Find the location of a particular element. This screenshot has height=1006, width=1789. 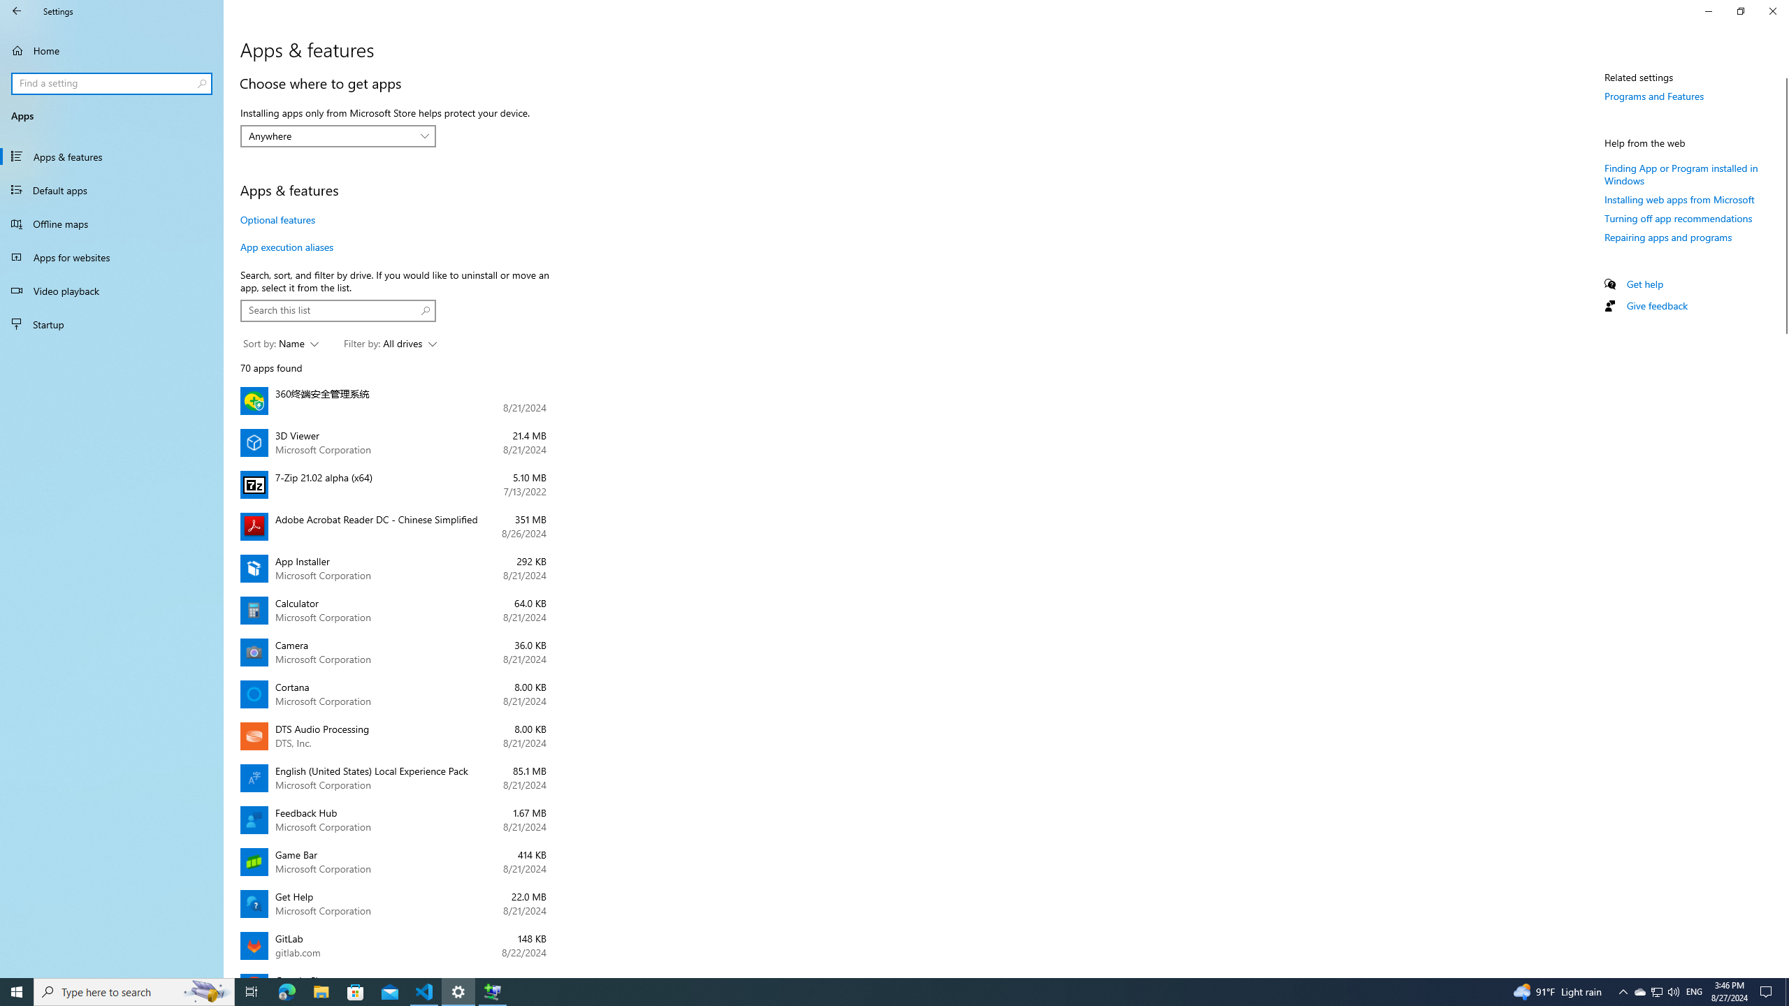

Vertical is located at coordinates (1783, 523).